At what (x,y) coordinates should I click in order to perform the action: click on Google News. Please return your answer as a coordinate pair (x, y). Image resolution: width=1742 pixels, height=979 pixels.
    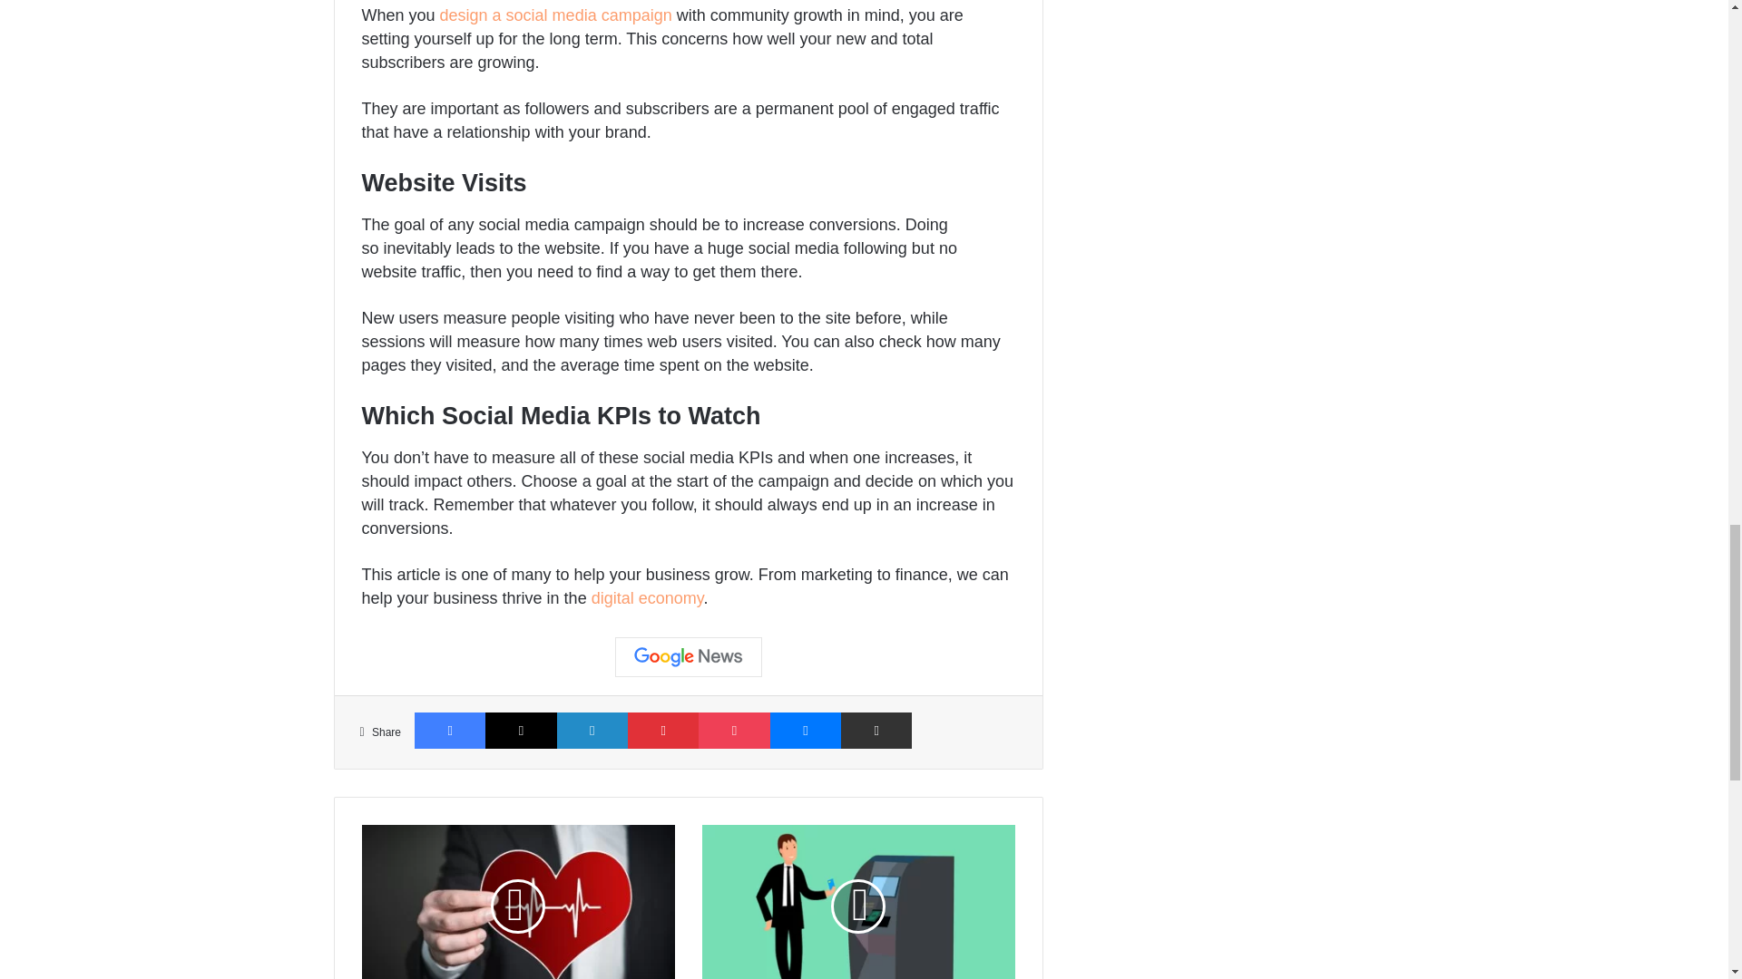
    Looking at the image, I should click on (688, 657).